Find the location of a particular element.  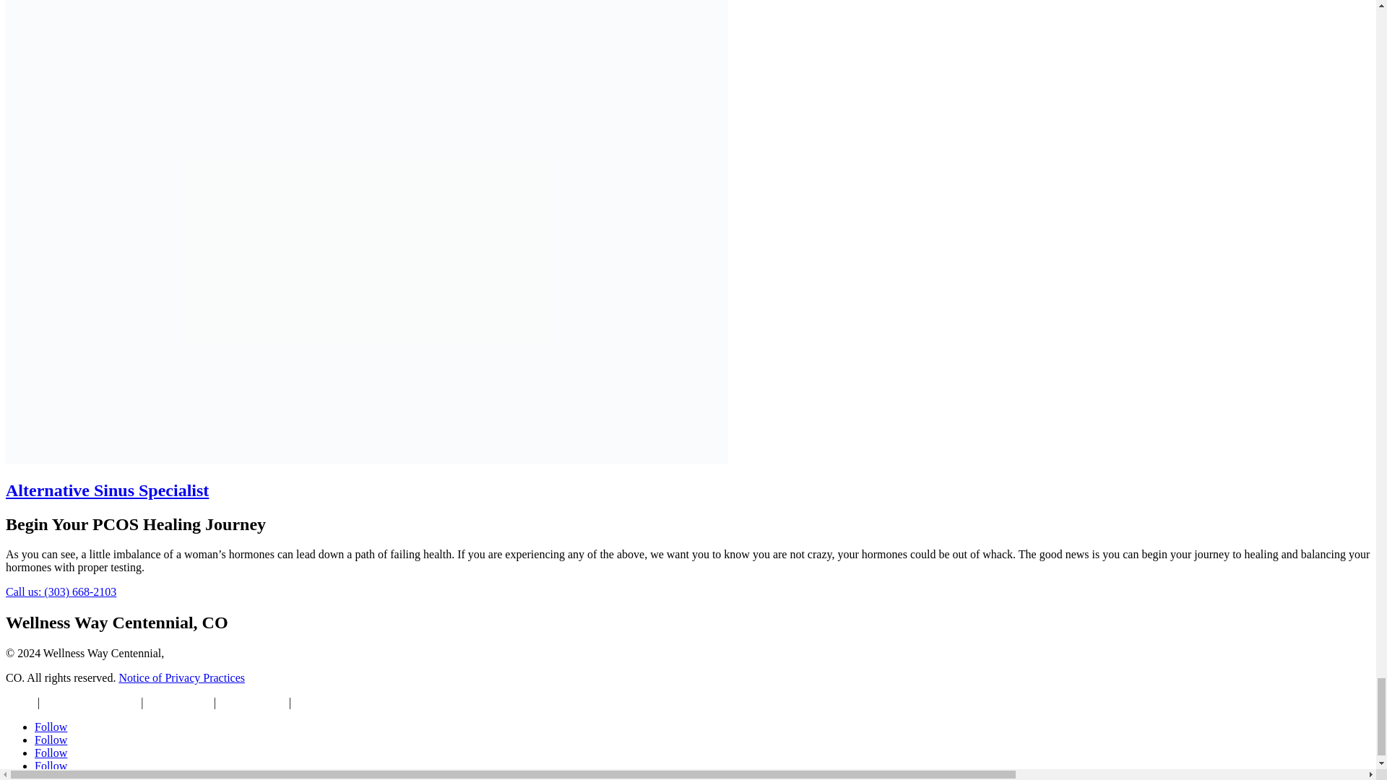

Follow on Youtube is located at coordinates (51, 766).